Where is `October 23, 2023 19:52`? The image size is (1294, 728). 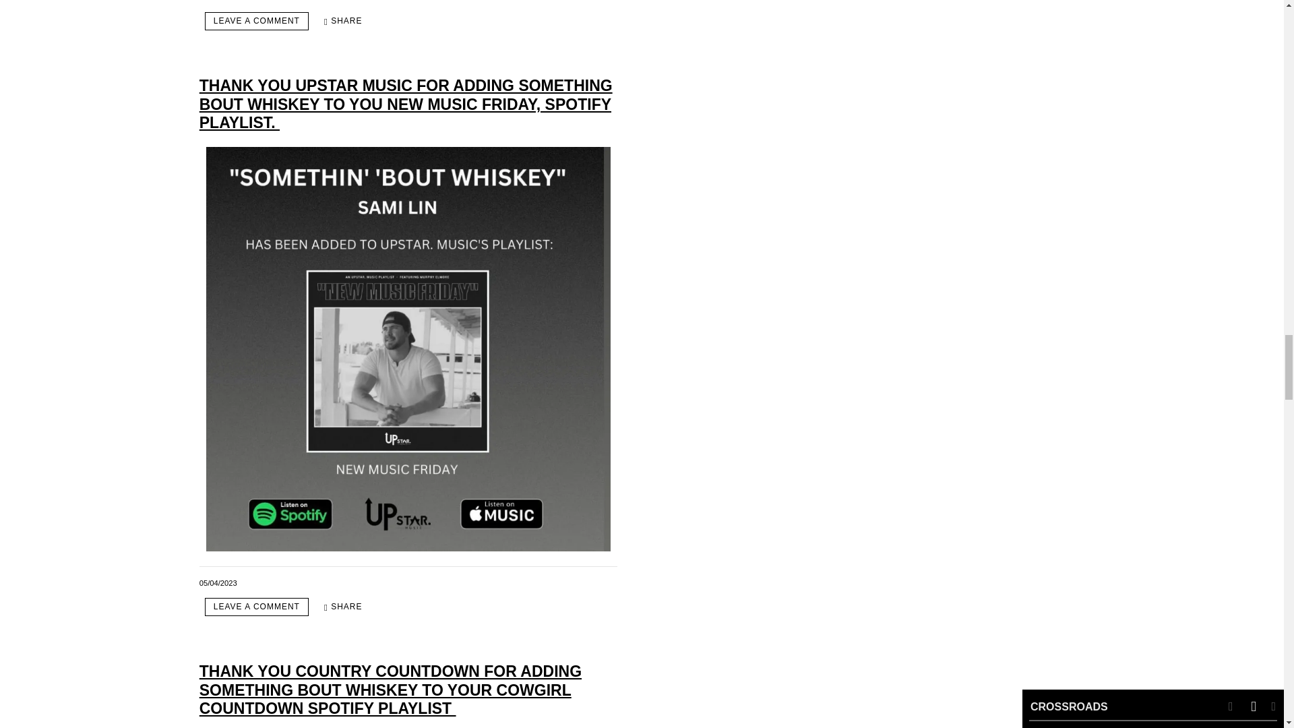 October 23, 2023 19:52 is located at coordinates (218, 1).